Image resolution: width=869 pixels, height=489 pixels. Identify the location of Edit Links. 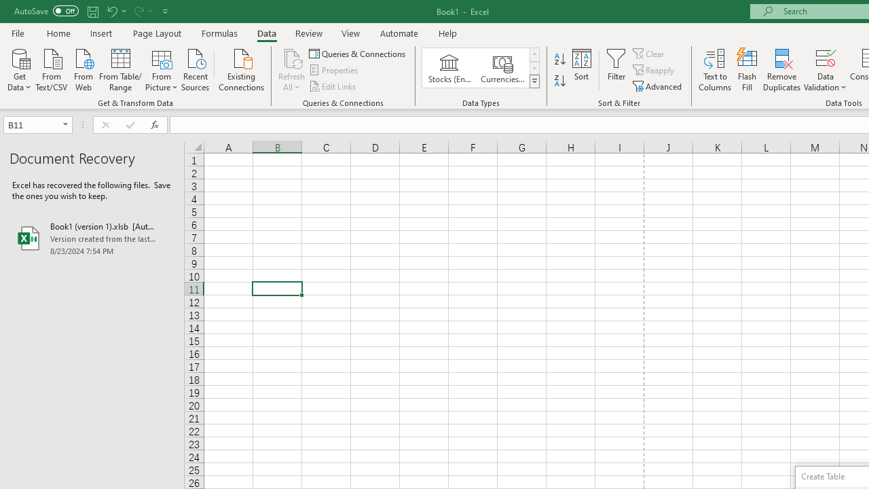
(333, 86).